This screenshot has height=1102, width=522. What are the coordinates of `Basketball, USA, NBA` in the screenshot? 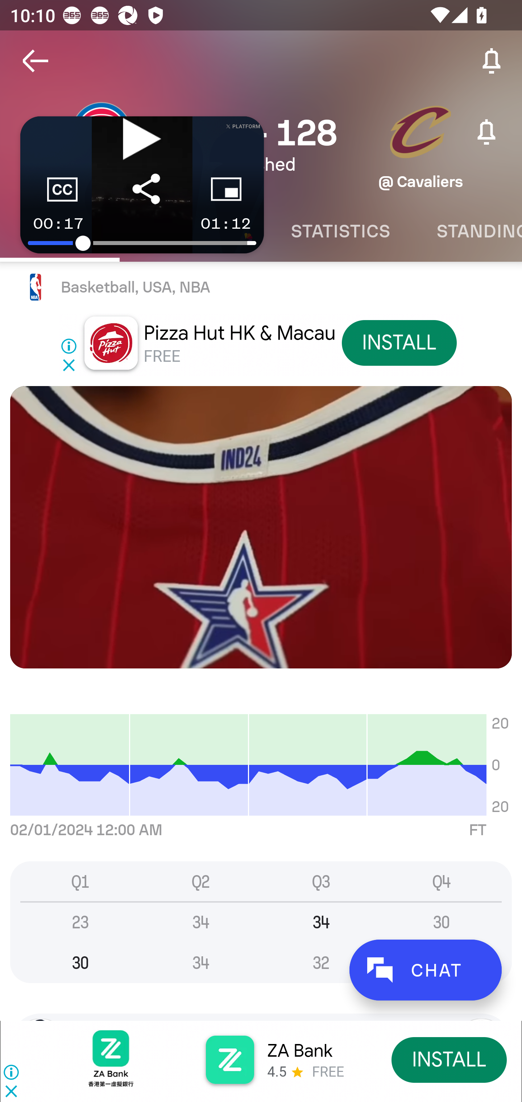 It's located at (261, 287).